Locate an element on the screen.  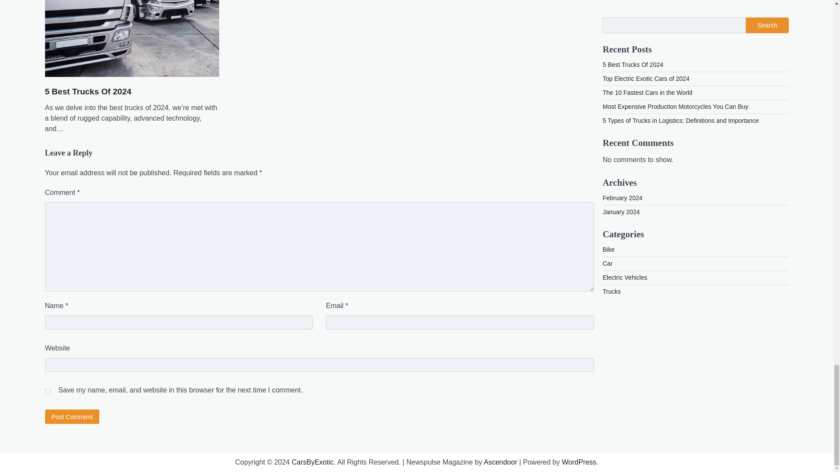
WordPress is located at coordinates (579, 462).